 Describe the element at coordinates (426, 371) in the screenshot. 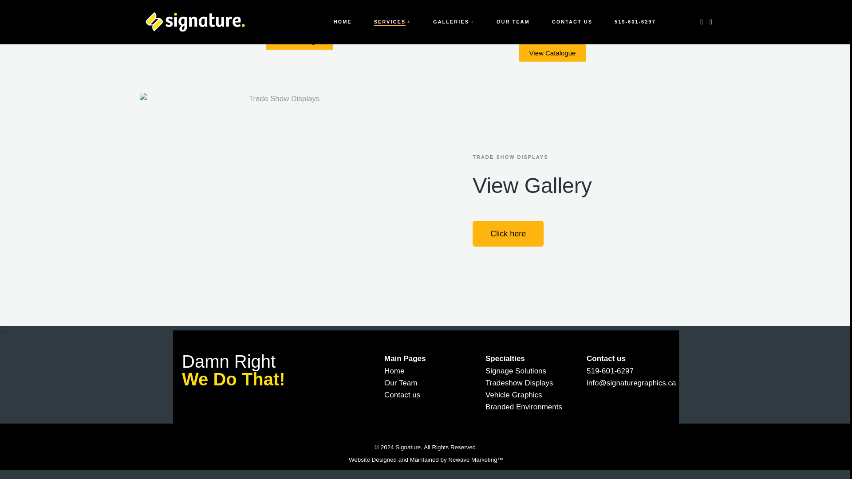

I see `Home` at that location.